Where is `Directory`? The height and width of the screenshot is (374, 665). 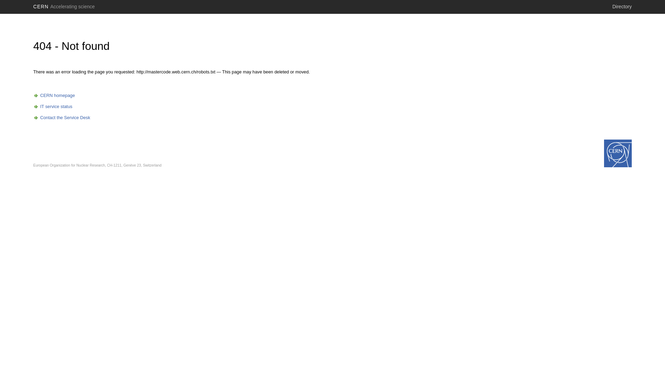 Directory is located at coordinates (622, 7).